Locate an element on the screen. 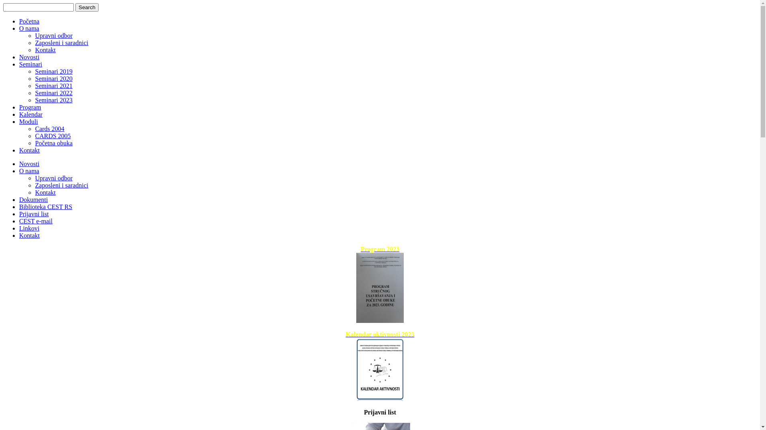  Linkovi is located at coordinates (30, 229).